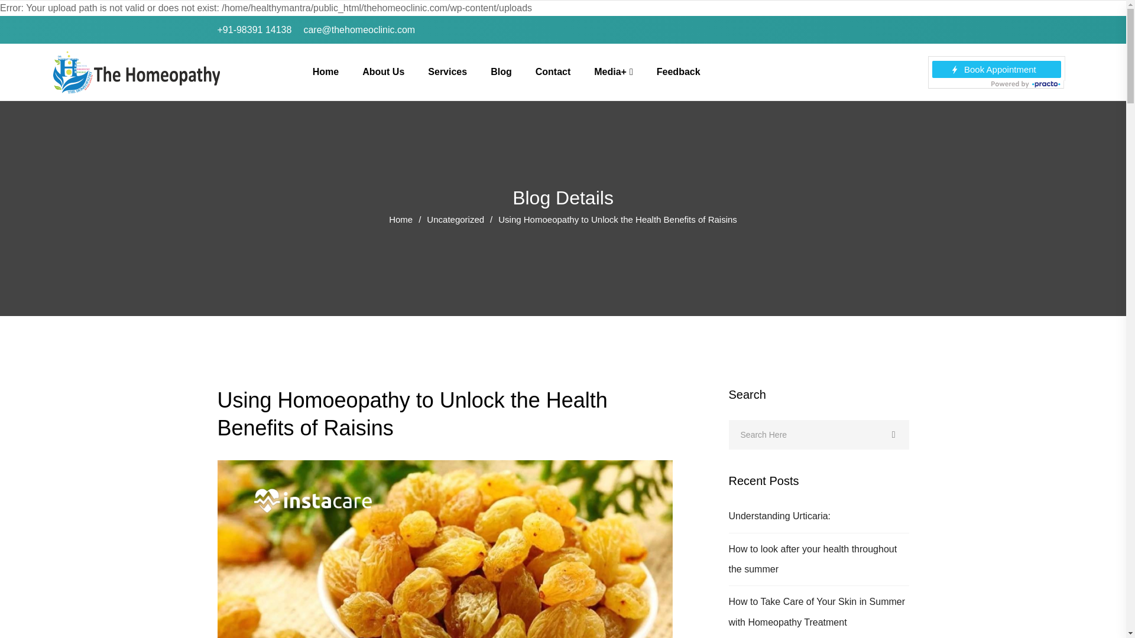 Image resolution: width=1135 pixels, height=638 pixels. I want to click on Understanding Urticaria:, so click(779, 516).